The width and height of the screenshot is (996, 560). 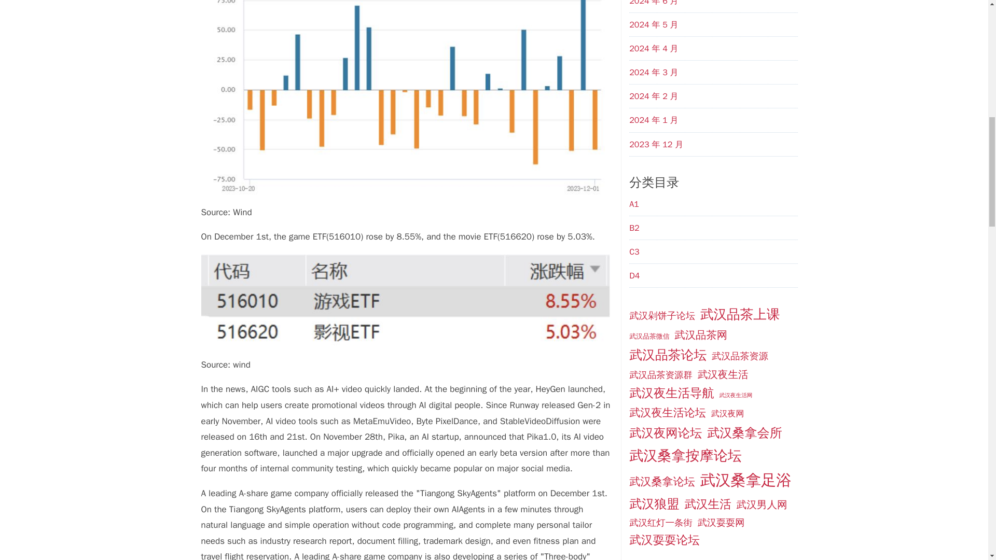 What do you see at coordinates (634, 204) in the screenshot?
I see `A1` at bounding box center [634, 204].